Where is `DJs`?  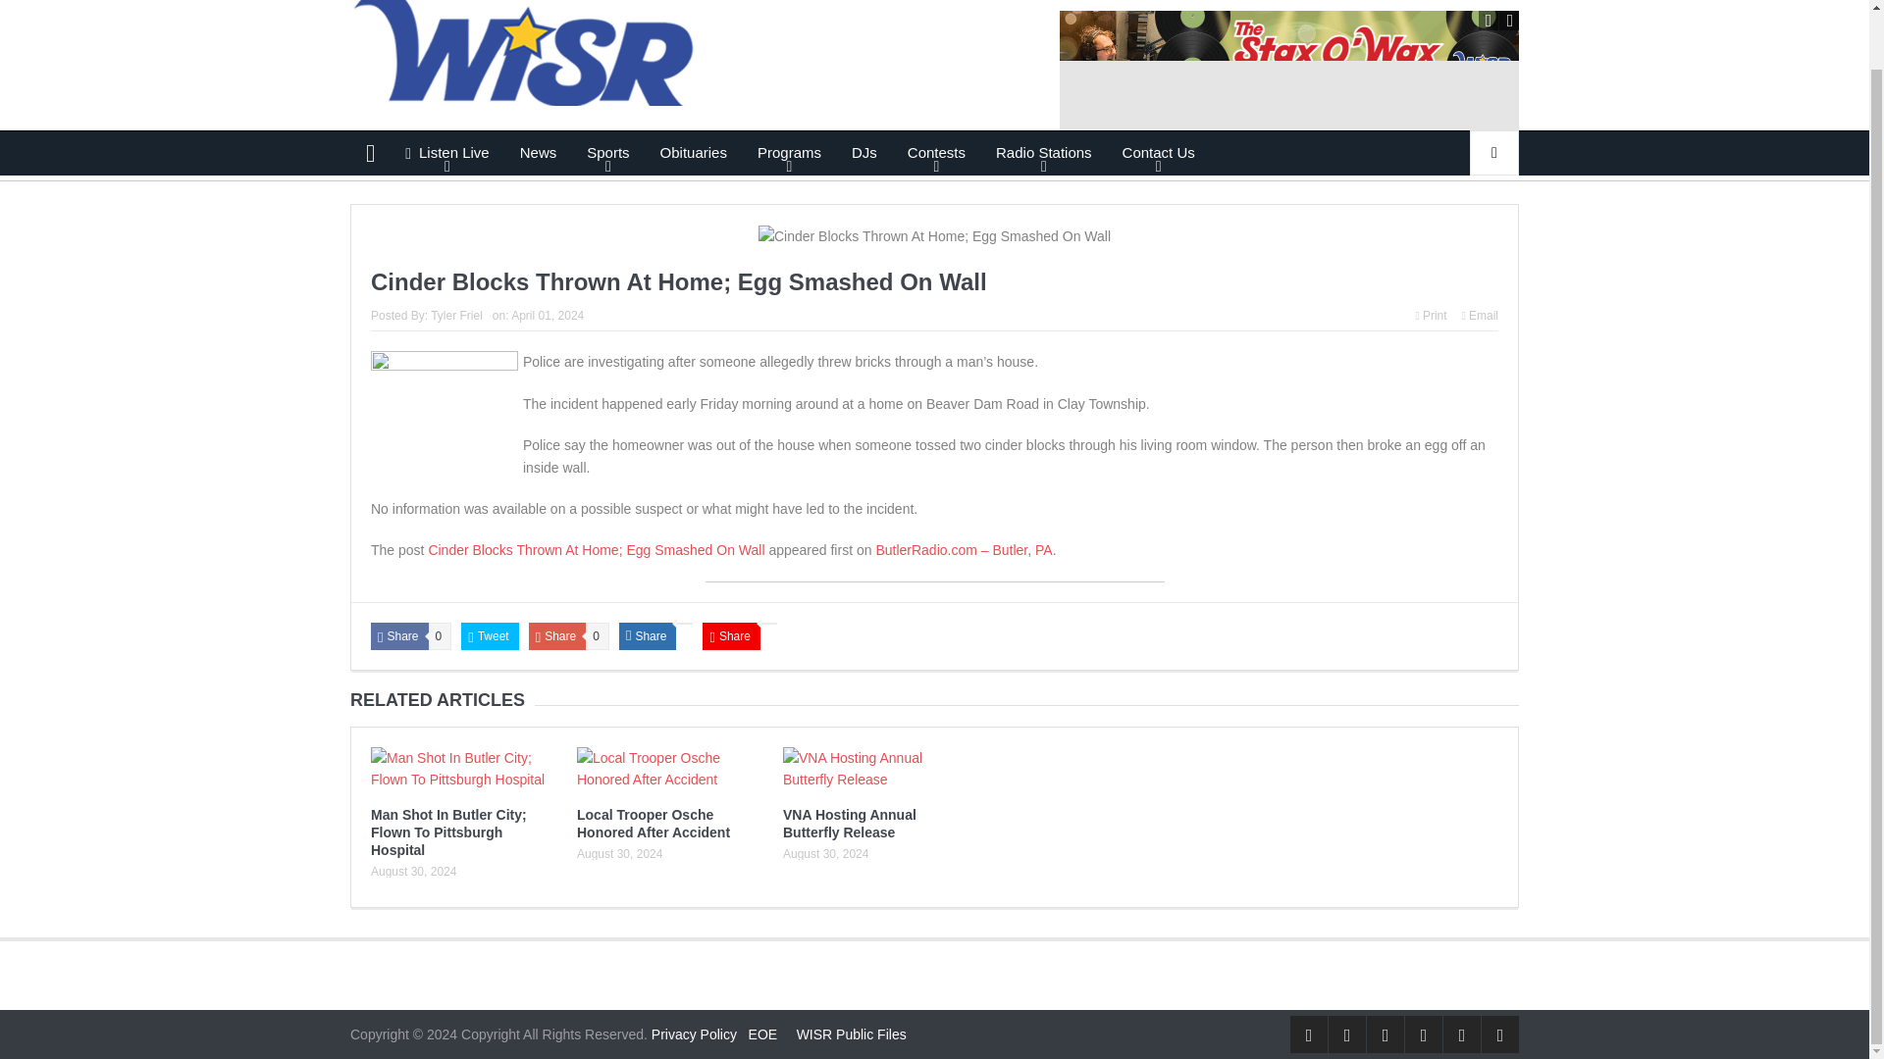
DJs is located at coordinates (863, 153).